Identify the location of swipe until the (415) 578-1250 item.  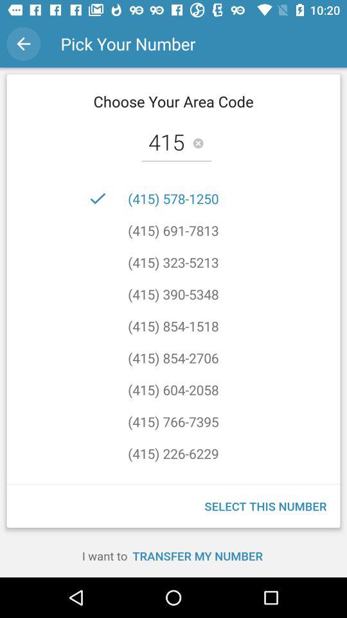
(173, 198).